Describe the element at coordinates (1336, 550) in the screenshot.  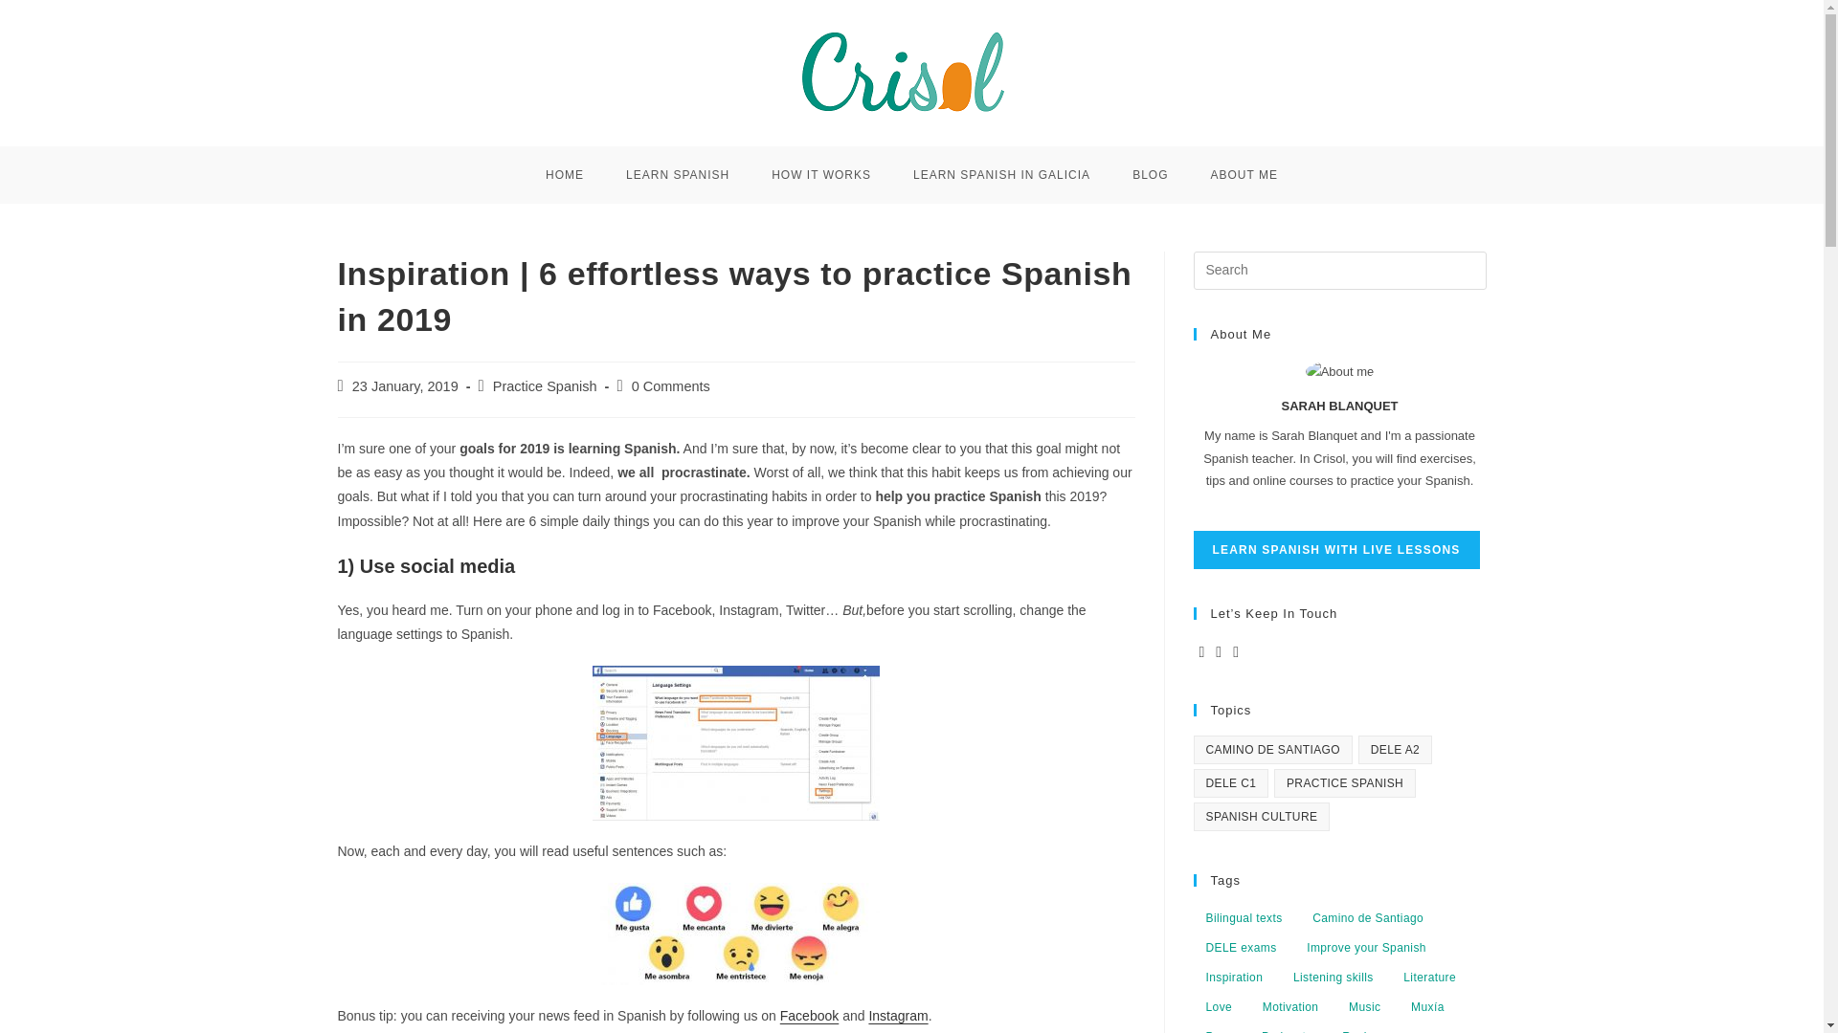
I see `LEARN SPANISH WITH LIVE LESSONS` at that location.